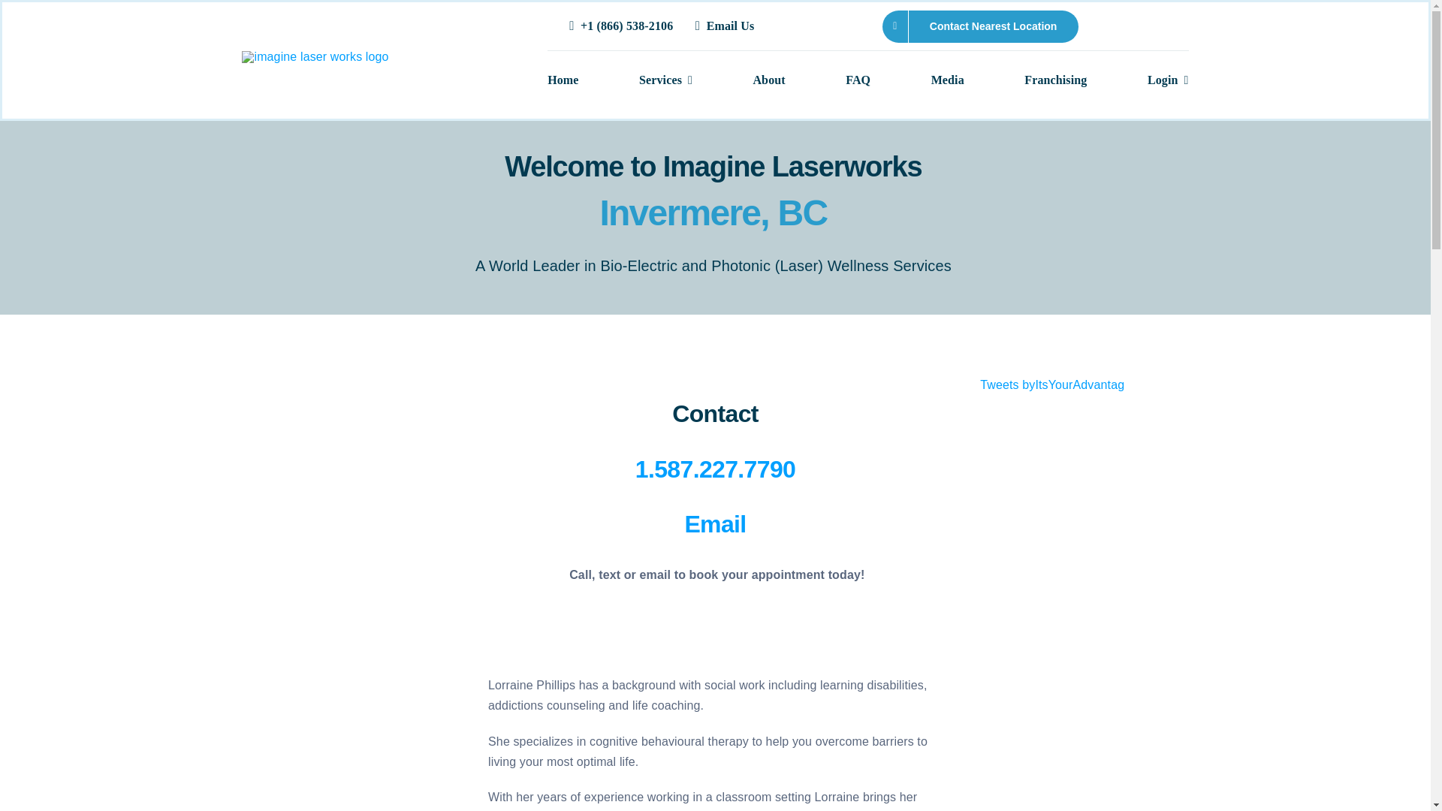 Image resolution: width=1442 pixels, height=811 pixels. What do you see at coordinates (727, 27) in the screenshot?
I see `Email Us` at bounding box center [727, 27].